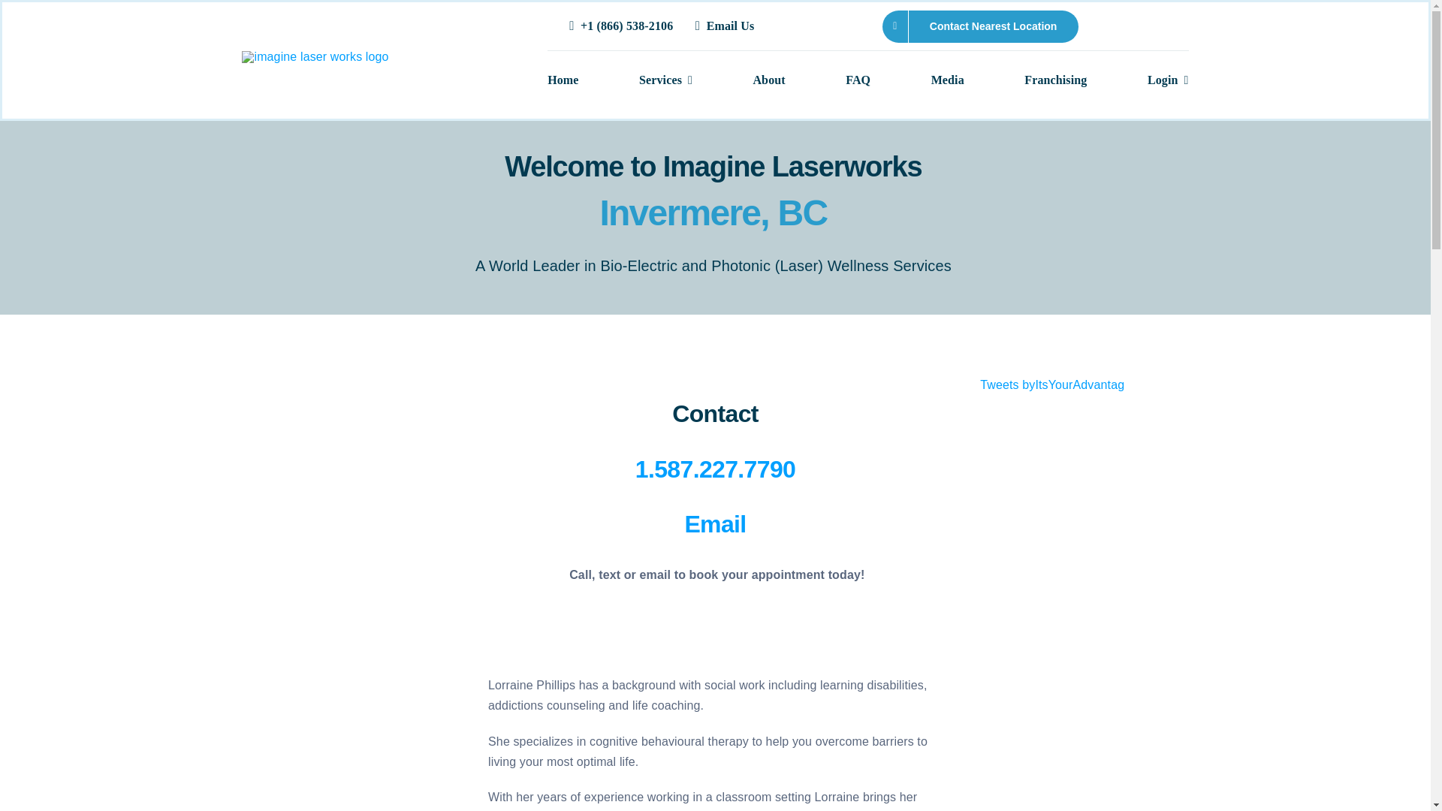 Image resolution: width=1442 pixels, height=811 pixels. What do you see at coordinates (727, 27) in the screenshot?
I see `Email Us` at bounding box center [727, 27].